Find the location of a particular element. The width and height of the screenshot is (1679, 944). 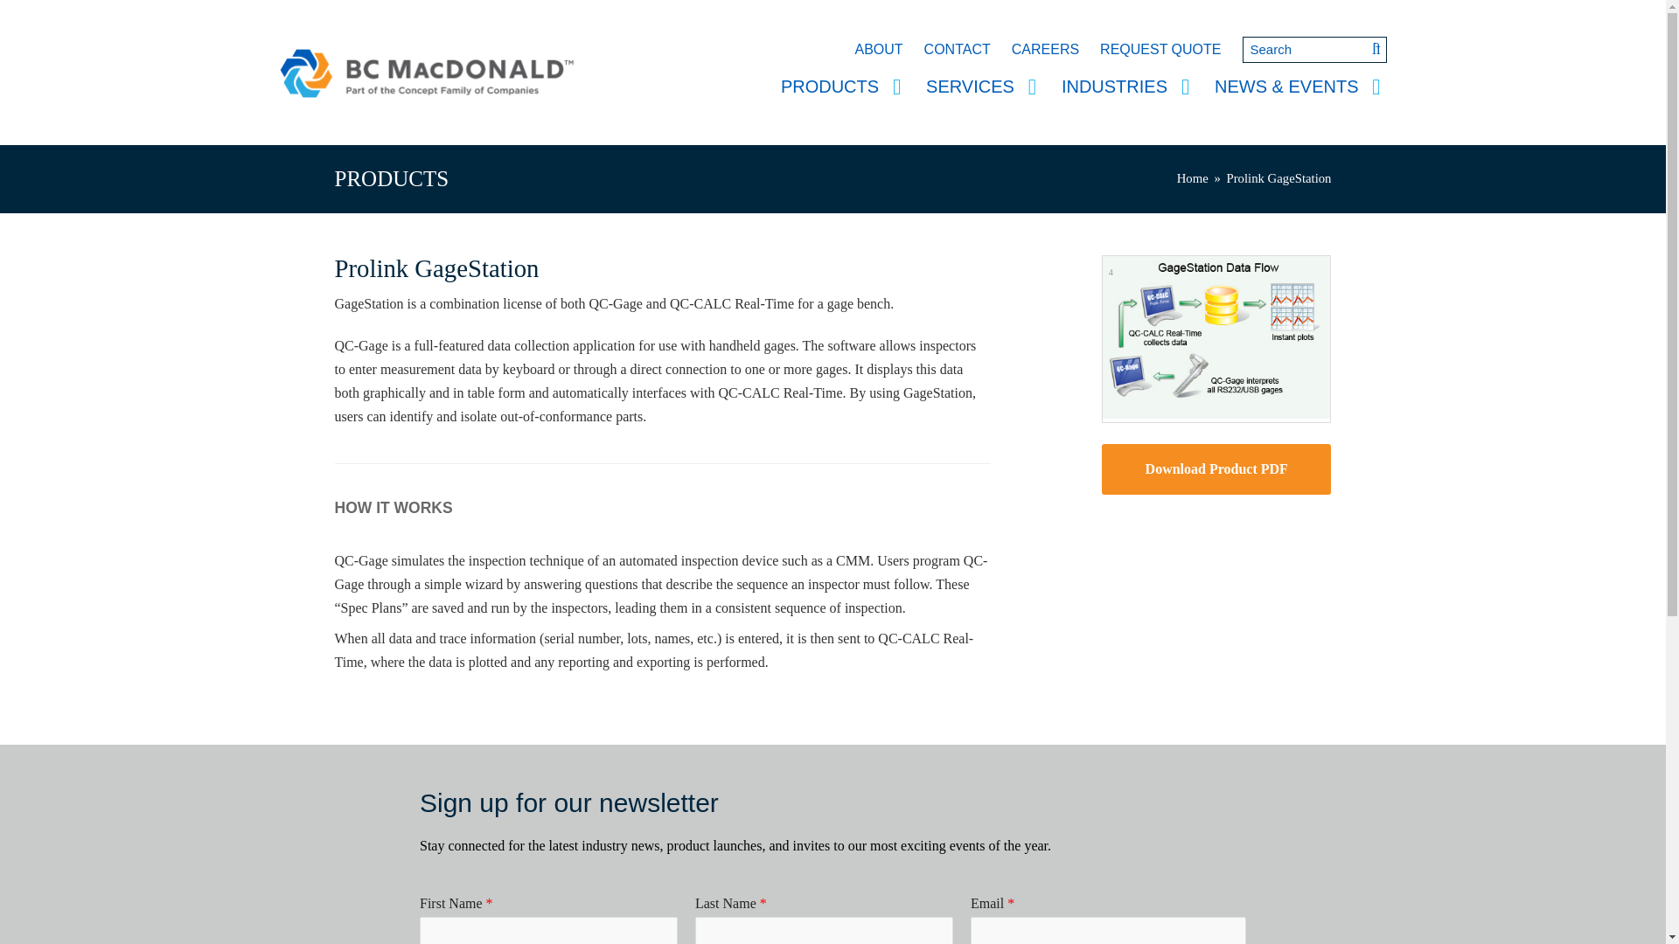

CONTACT is located at coordinates (957, 49).